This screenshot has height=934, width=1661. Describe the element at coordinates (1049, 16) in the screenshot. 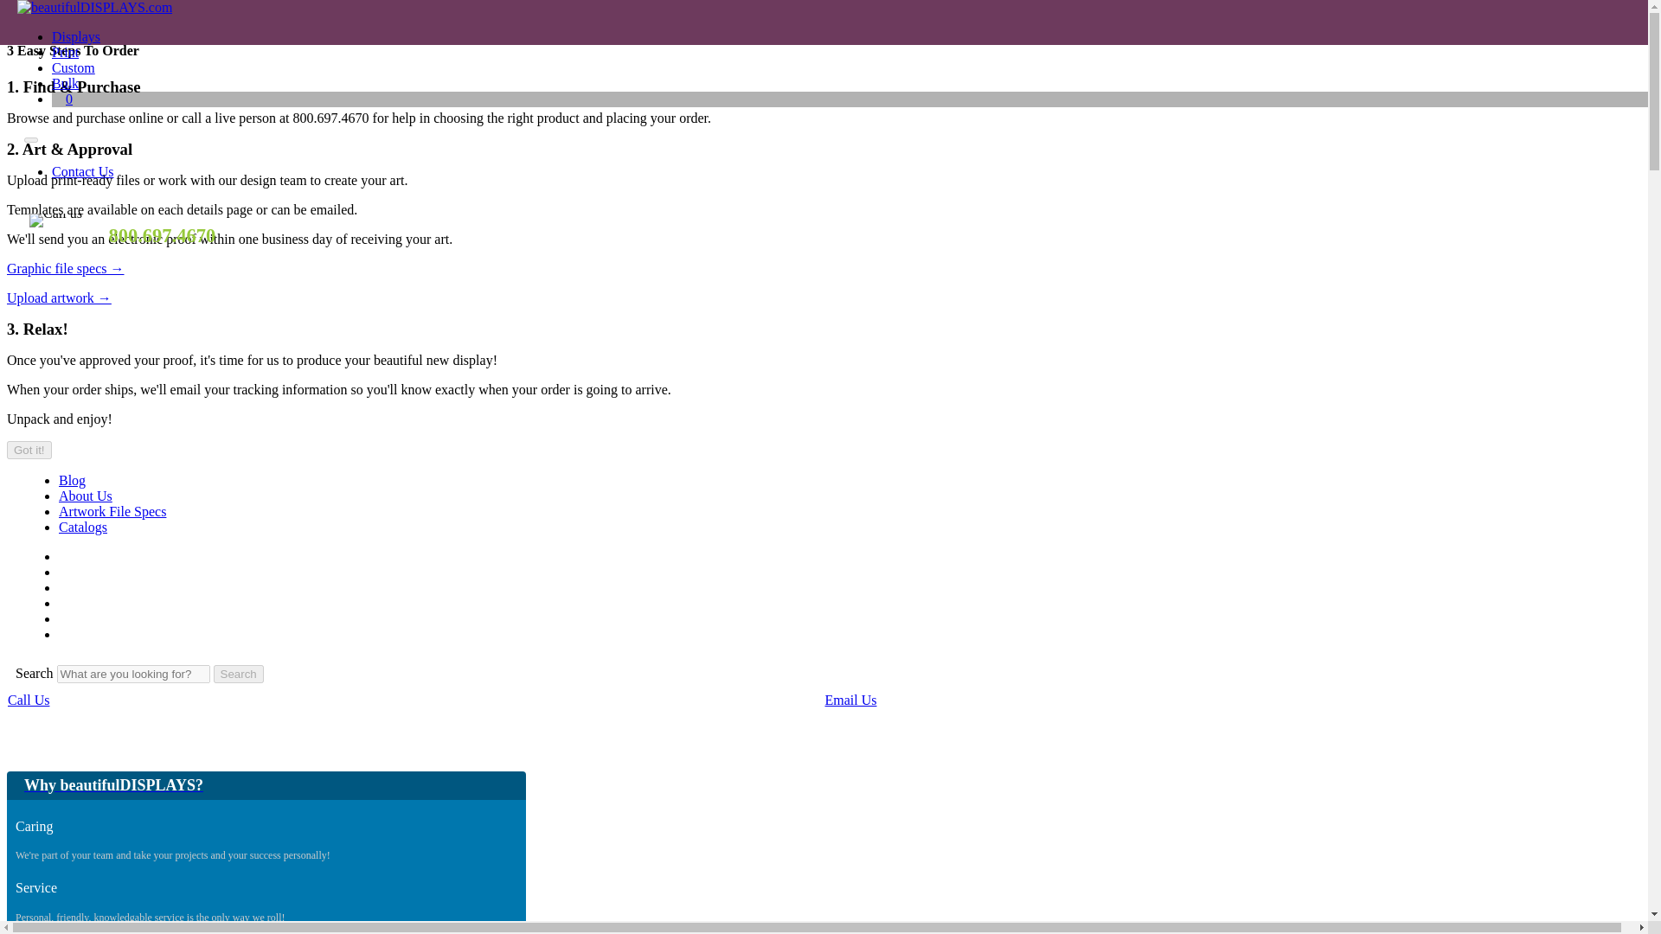

I see `Search` at that location.